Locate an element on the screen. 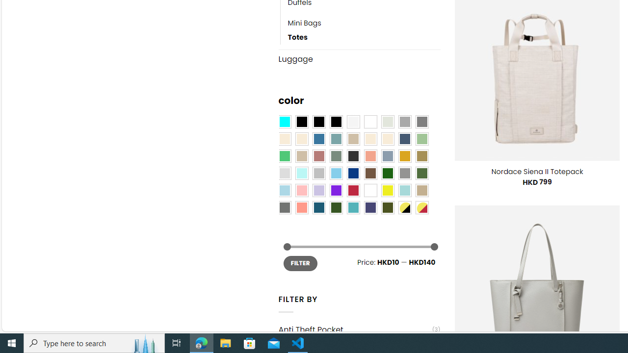 The image size is (628, 353). Nordace Siena II Totepack is located at coordinates (537, 172).